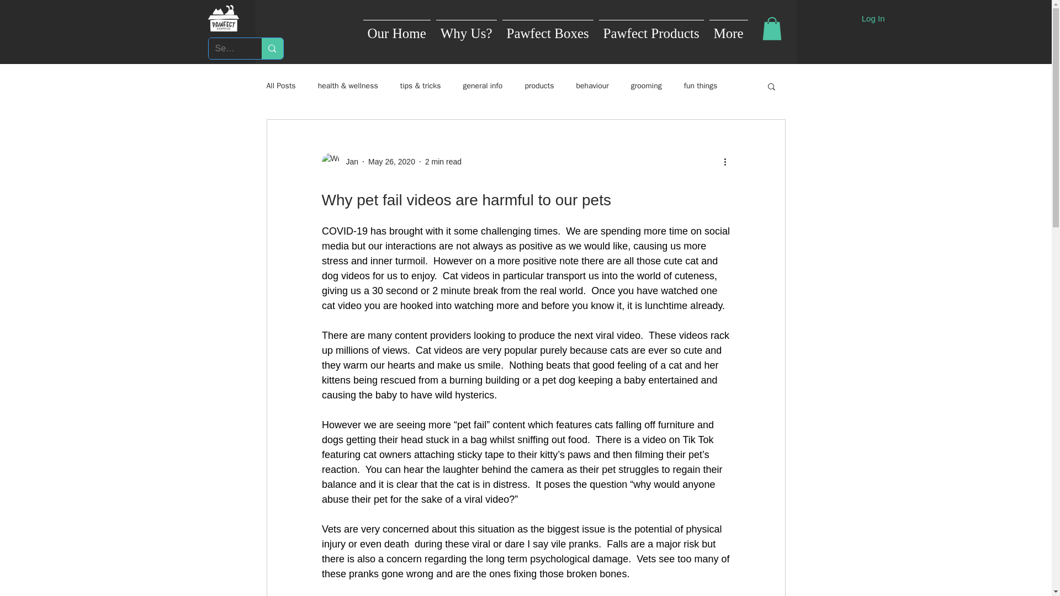 The height and width of the screenshot is (596, 1060). What do you see at coordinates (396, 29) in the screenshot?
I see `Our Home` at bounding box center [396, 29].